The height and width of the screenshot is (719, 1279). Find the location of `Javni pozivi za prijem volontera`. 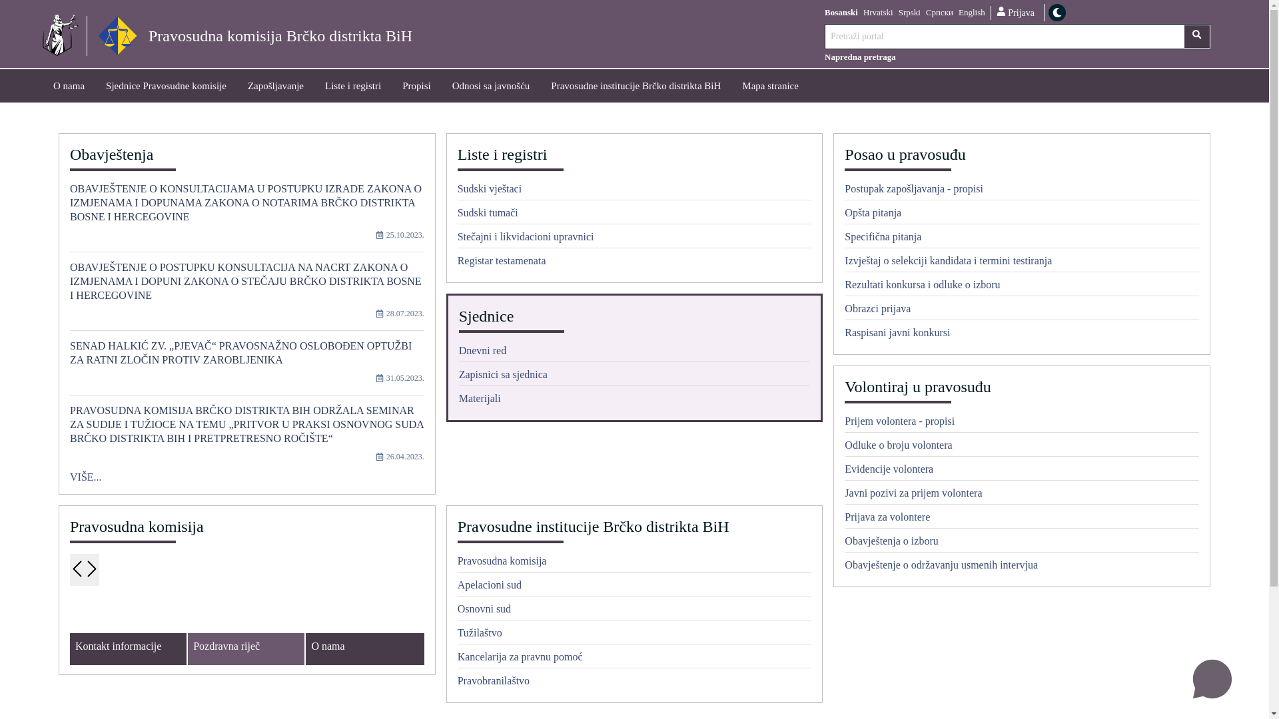

Javni pozivi za prijem volontera is located at coordinates (1022, 495).